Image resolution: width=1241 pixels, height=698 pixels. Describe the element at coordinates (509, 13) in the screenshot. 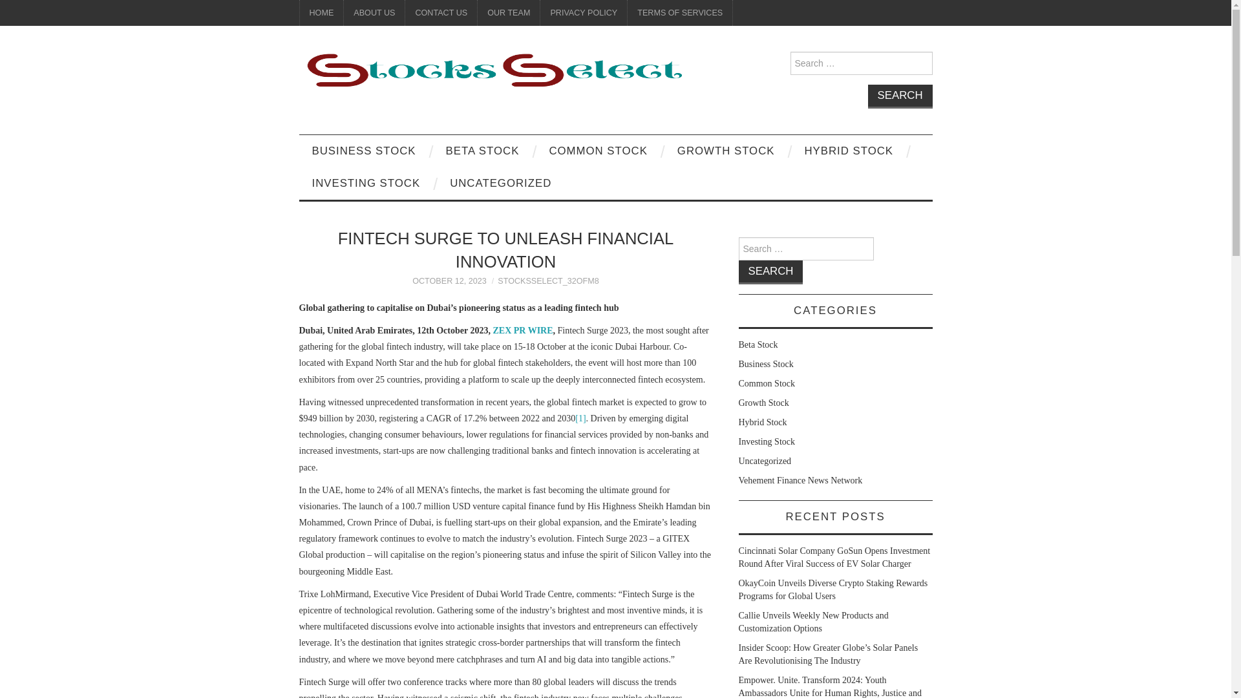

I see `OUR TEAM` at that location.